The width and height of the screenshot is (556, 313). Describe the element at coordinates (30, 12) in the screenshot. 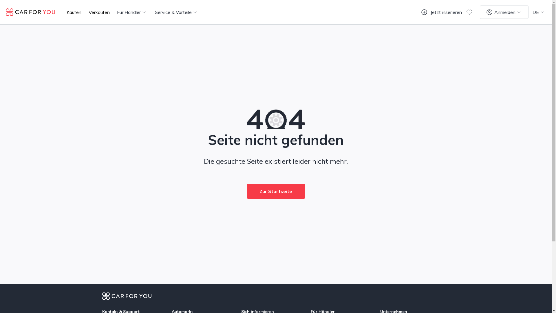

I see `logoredblack icon` at that location.